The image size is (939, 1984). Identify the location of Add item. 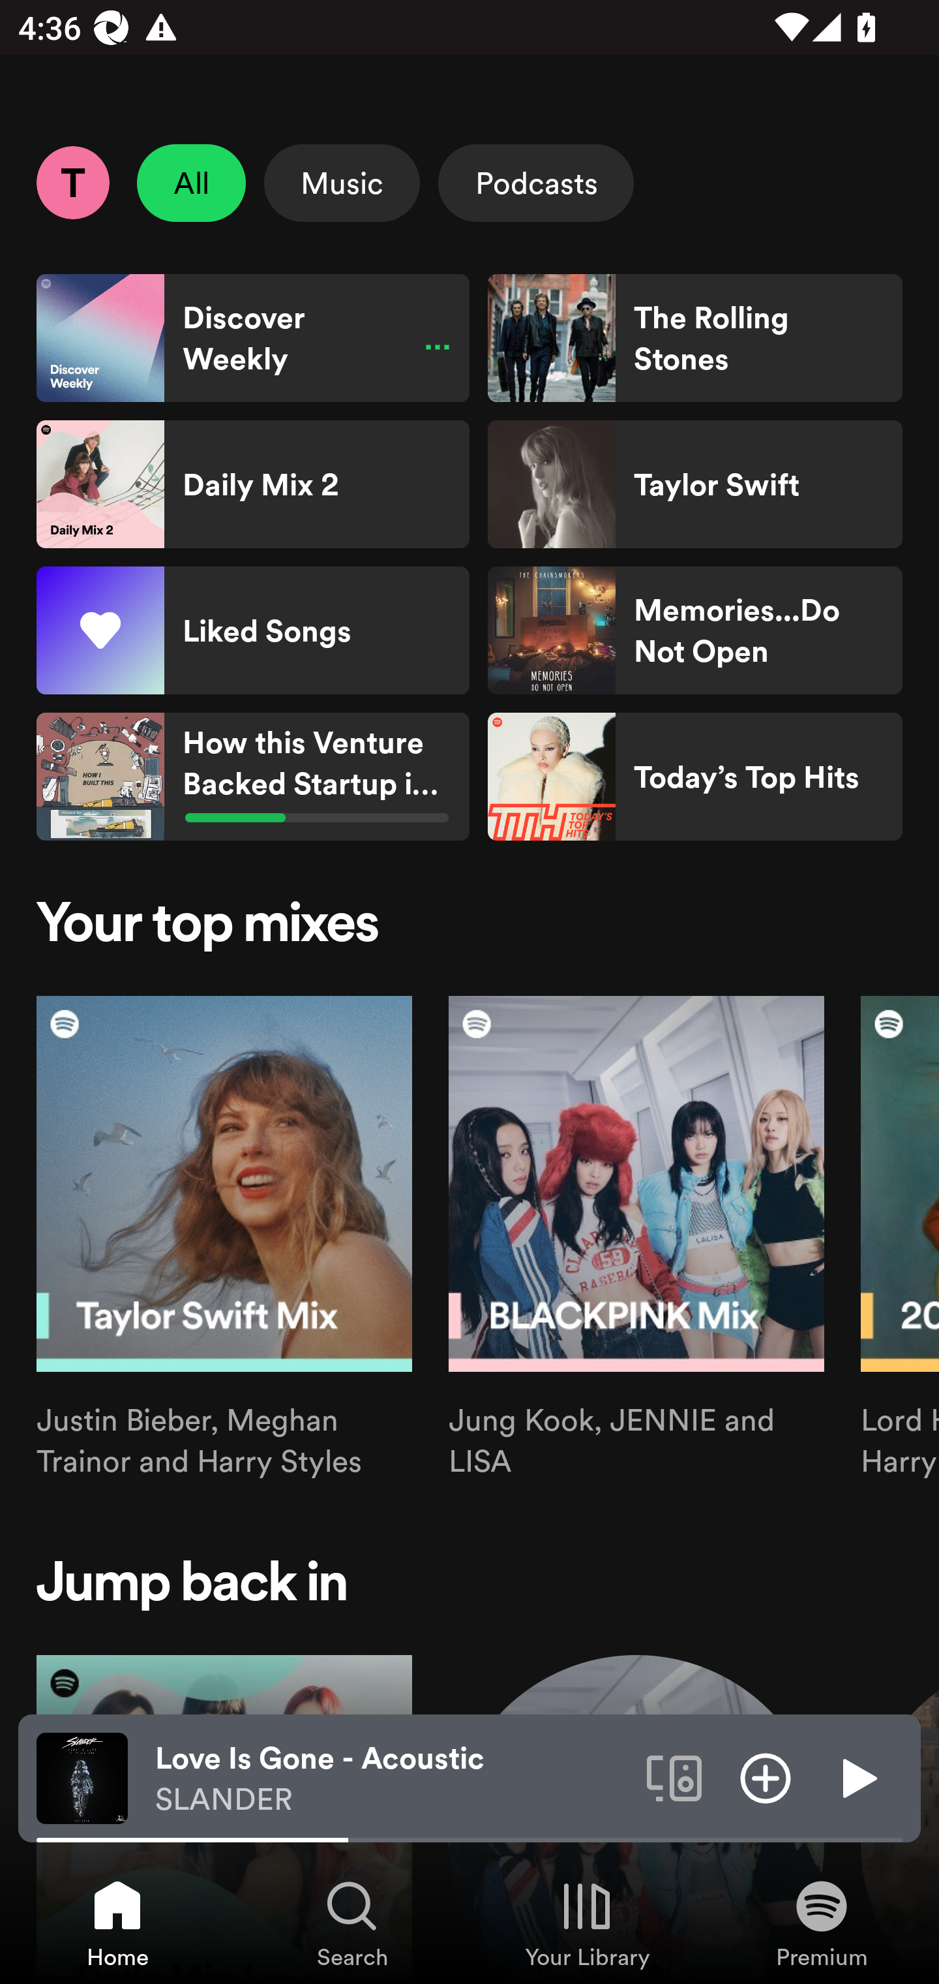
(766, 1777).